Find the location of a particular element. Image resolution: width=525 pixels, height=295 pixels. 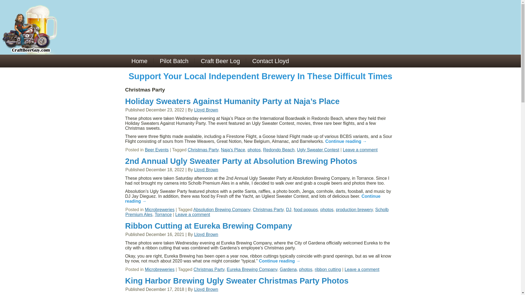

Christmas Party is located at coordinates (203, 150).